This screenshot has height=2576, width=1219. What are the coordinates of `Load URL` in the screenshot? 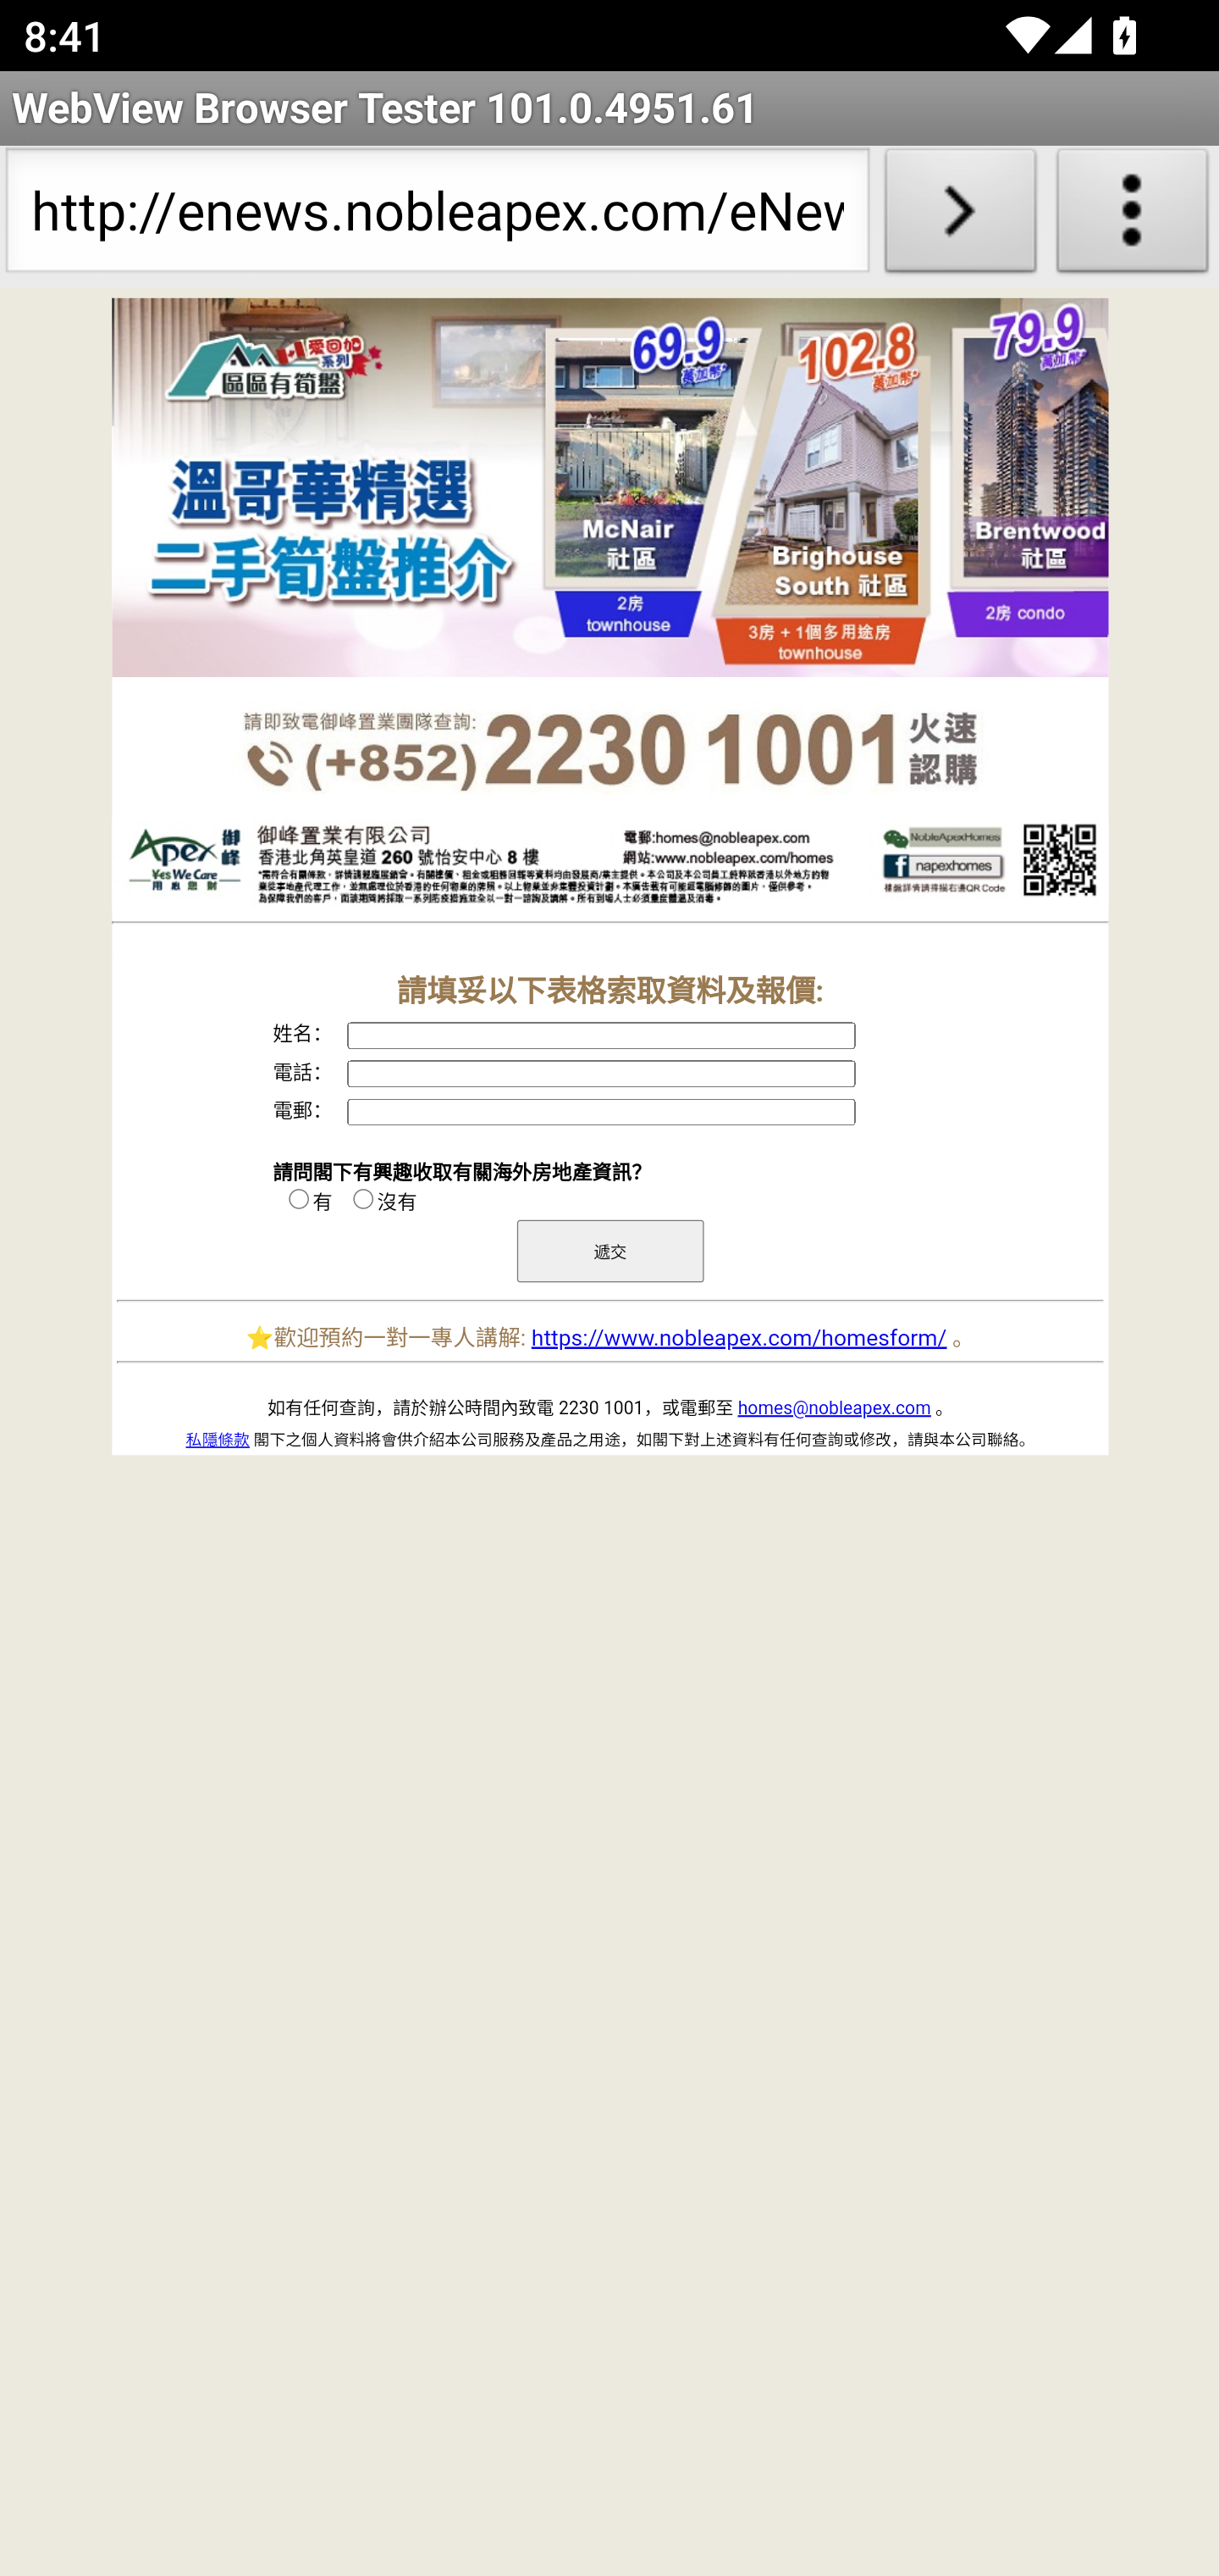 It's located at (960, 217).